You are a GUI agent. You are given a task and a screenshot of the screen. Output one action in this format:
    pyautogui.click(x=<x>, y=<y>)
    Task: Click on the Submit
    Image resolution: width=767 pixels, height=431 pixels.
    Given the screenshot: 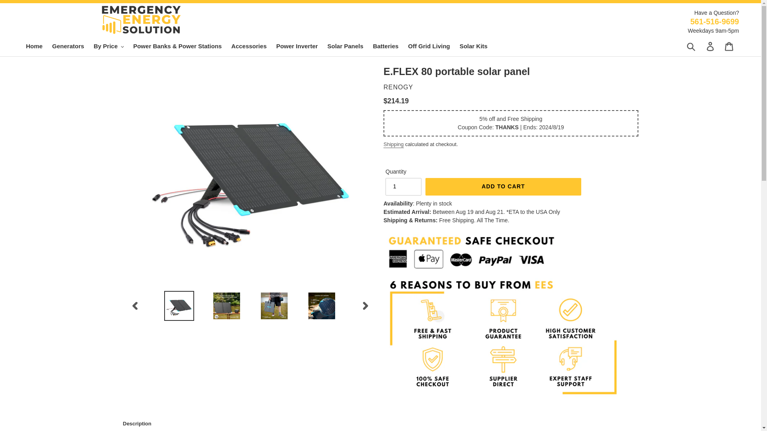 What is the action you would take?
    pyautogui.click(x=691, y=46)
    